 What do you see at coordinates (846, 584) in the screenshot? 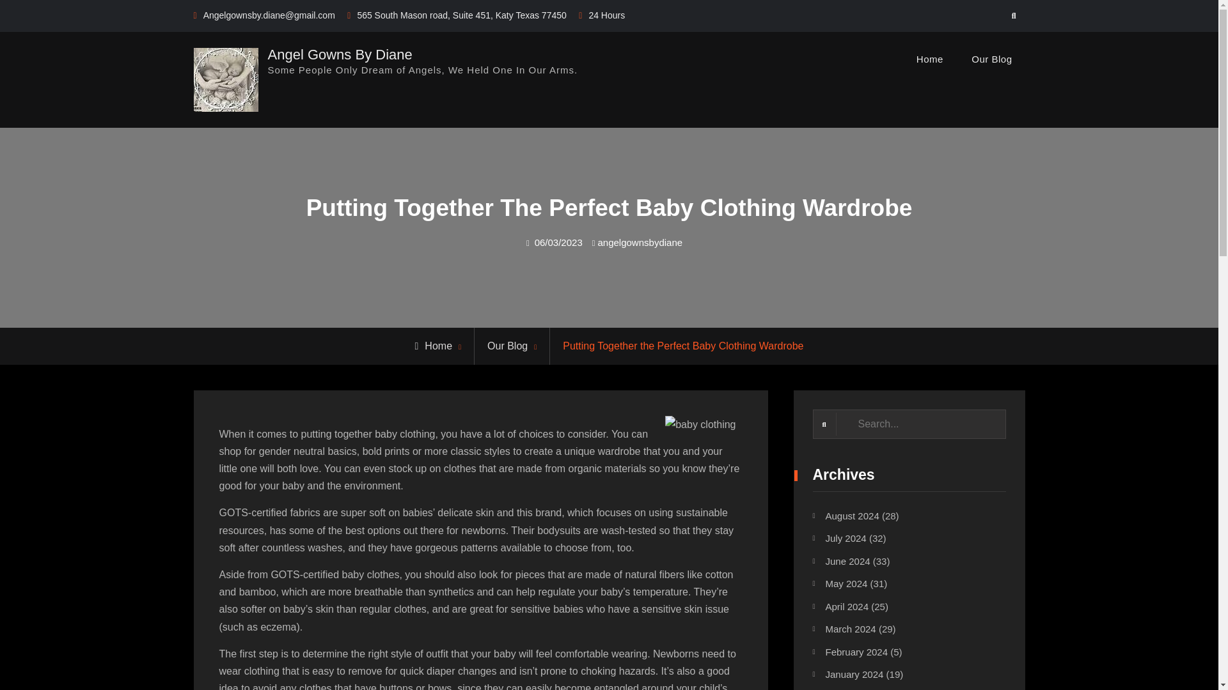
I see `May 2024` at bounding box center [846, 584].